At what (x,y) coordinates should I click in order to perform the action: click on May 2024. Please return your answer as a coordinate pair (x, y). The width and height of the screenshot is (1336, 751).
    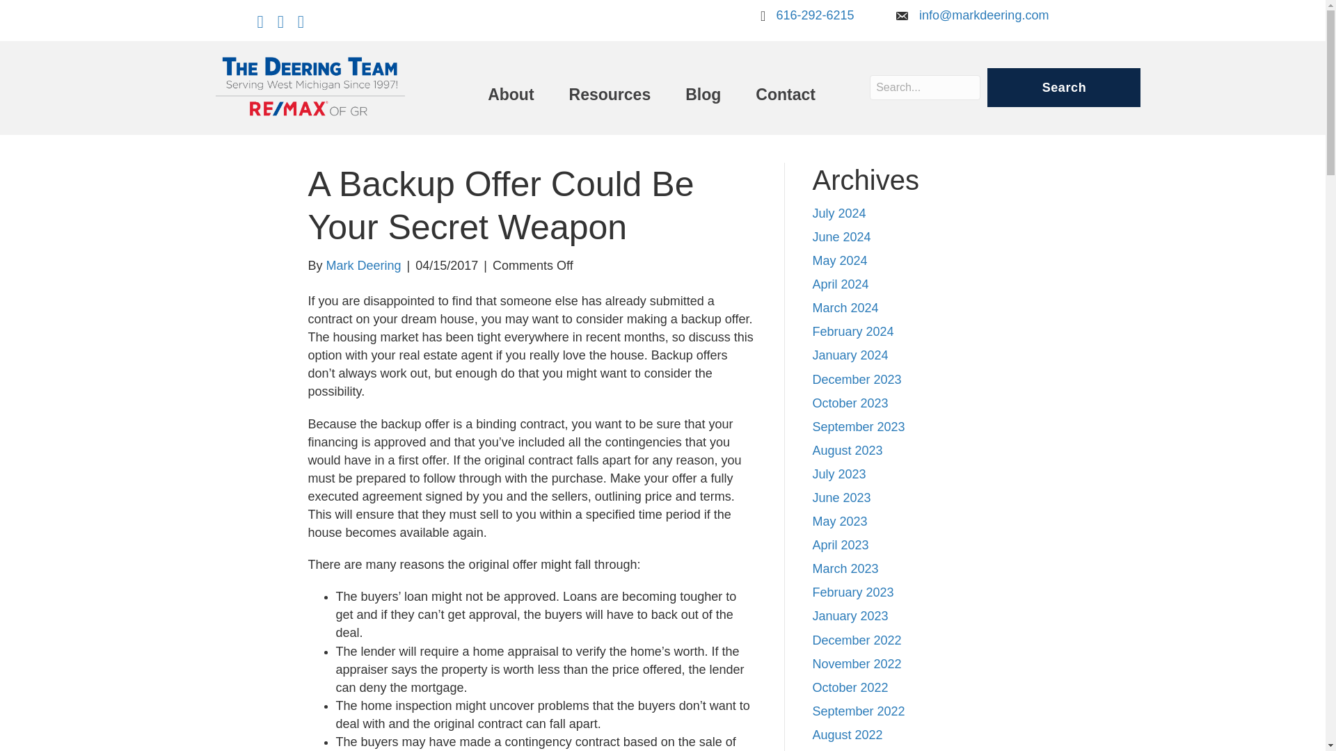
    Looking at the image, I should click on (839, 260).